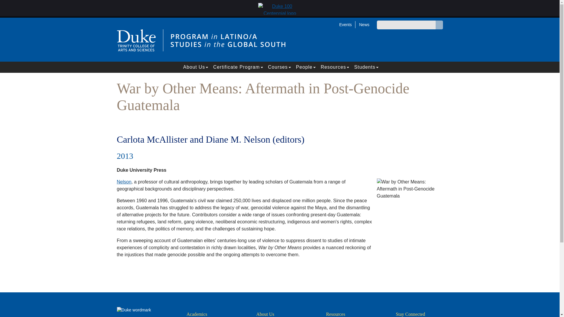 This screenshot has height=317, width=564. Describe the element at coordinates (315, 67) in the screenshot. I see `Open People submenu` at that location.